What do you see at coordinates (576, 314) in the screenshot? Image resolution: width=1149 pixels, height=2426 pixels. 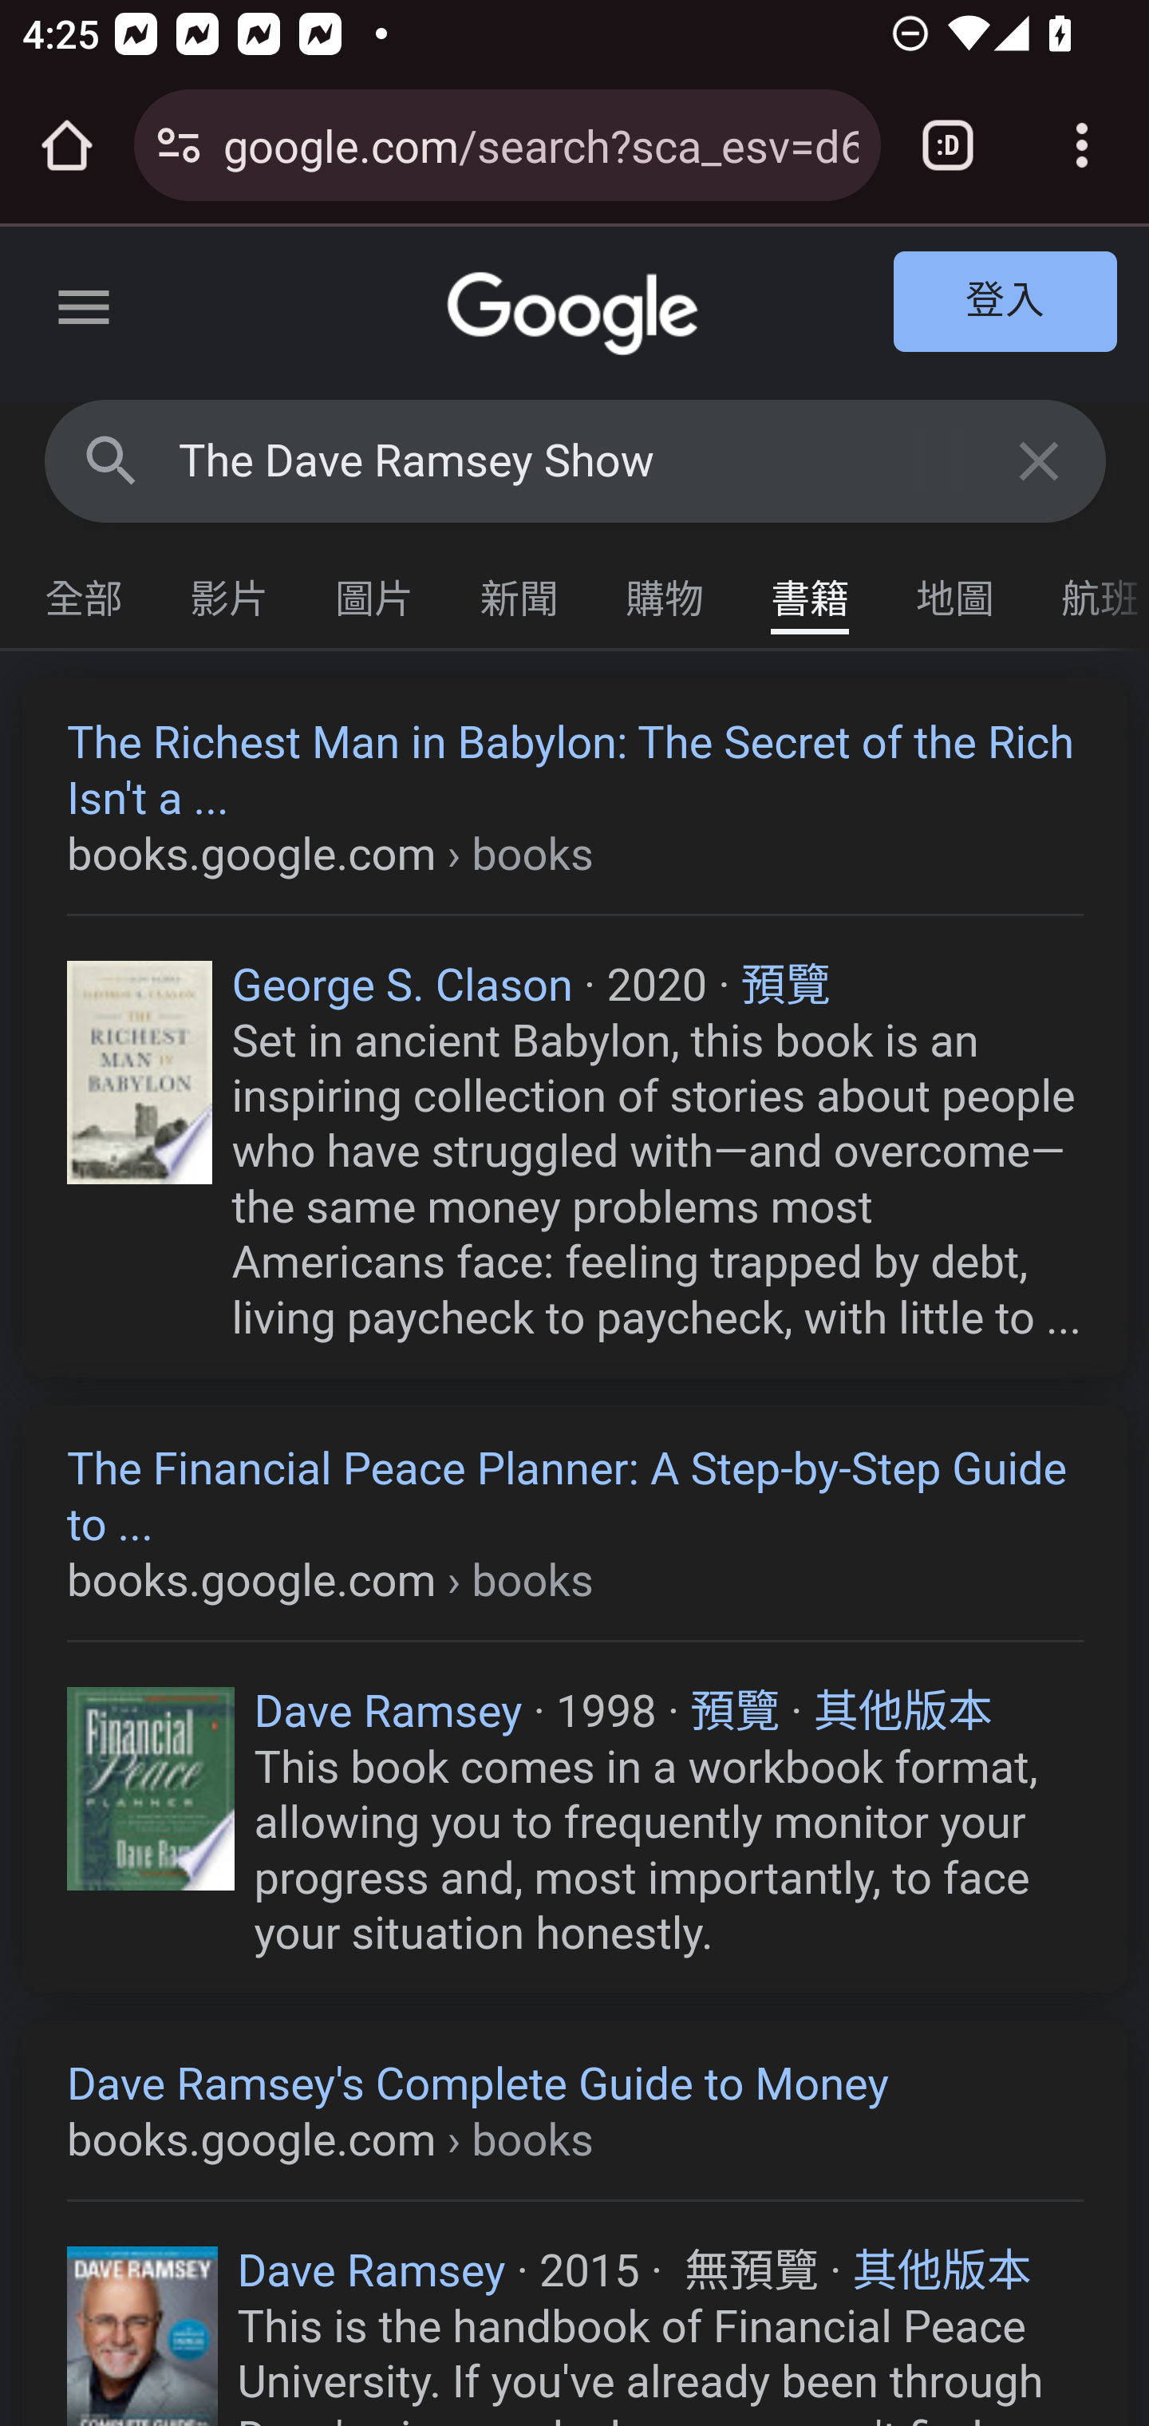 I see `Google` at bounding box center [576, 314].